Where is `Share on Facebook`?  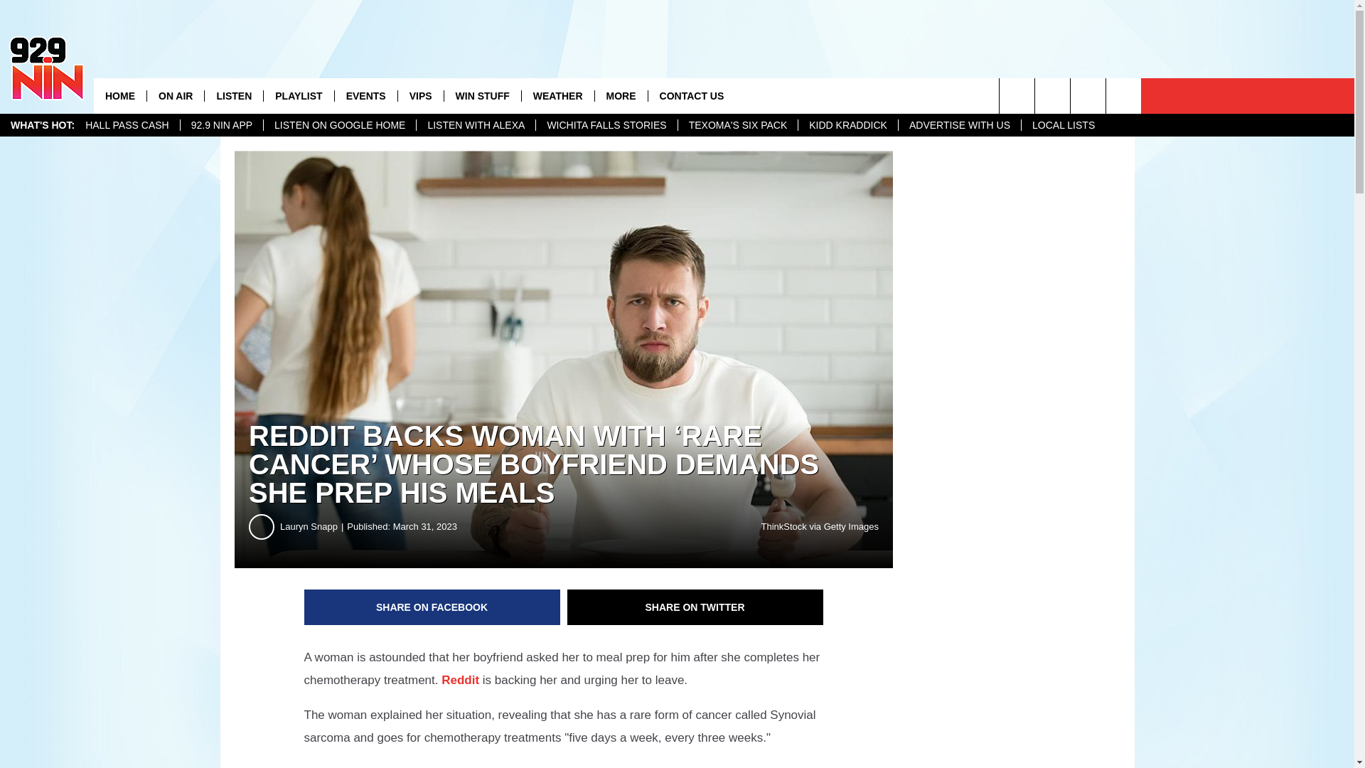 Share on Facebook is located at coordinates (432, 607).